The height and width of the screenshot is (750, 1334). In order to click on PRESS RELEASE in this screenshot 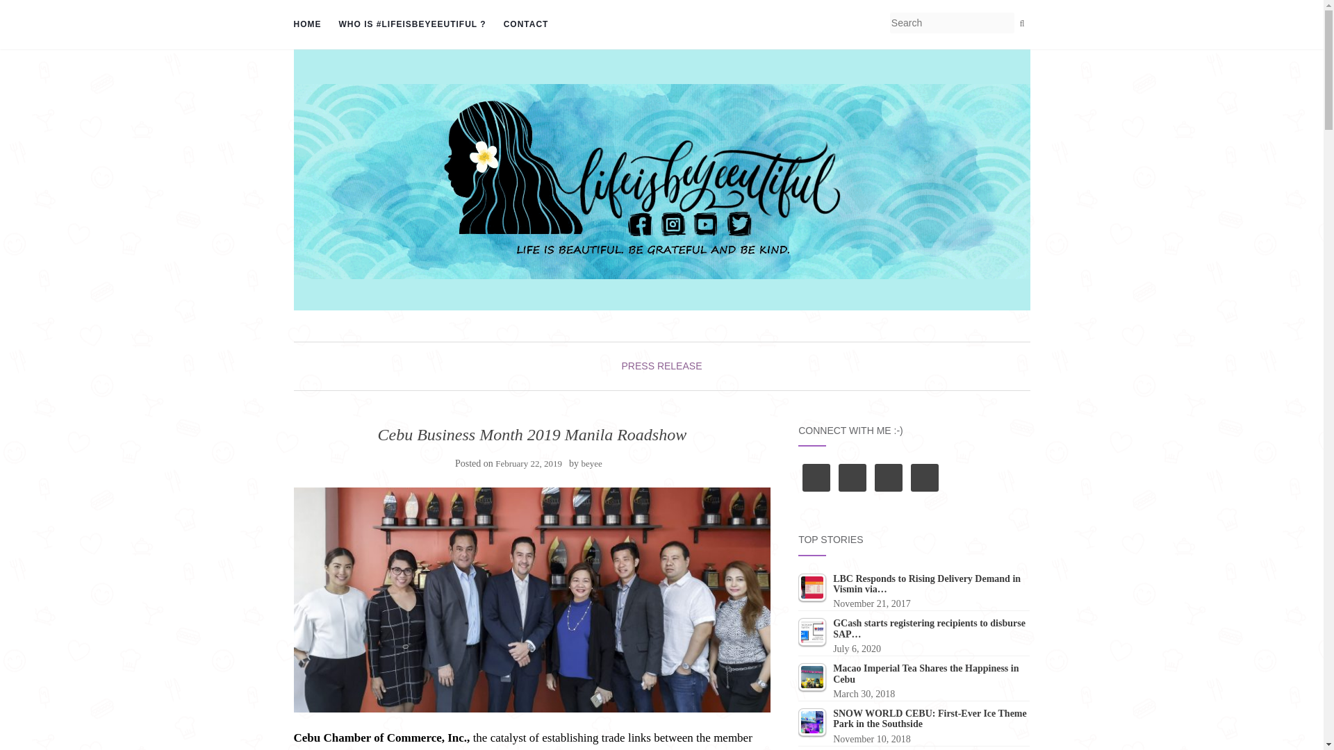, I will do `click(661, 365)`.